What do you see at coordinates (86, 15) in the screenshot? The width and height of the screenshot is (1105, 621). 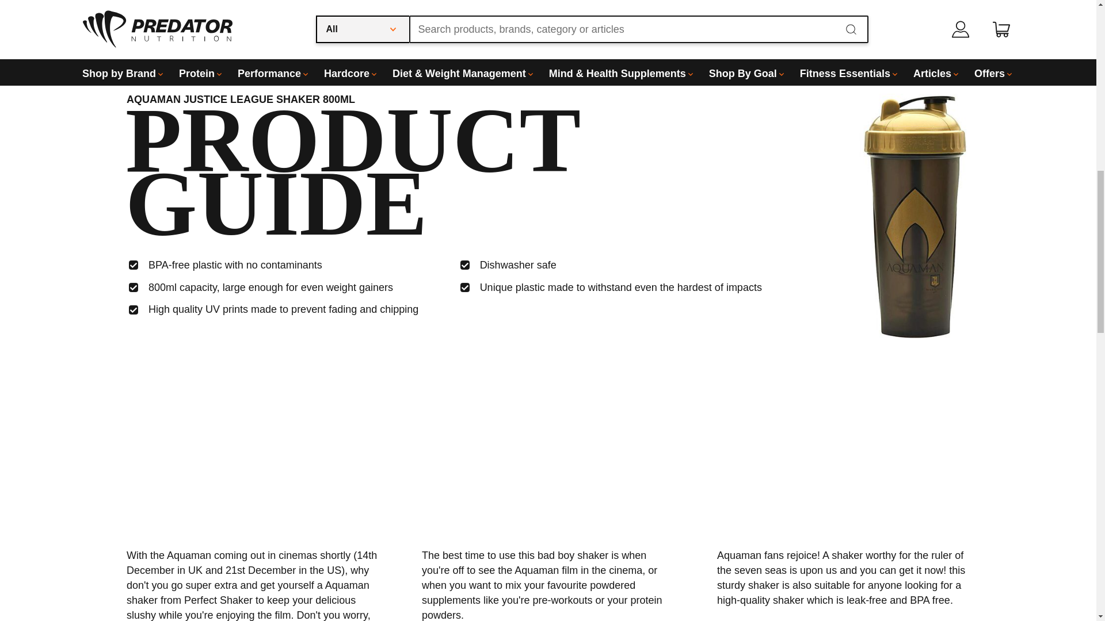 I see `Product guide` at bounding box center [86, 15].